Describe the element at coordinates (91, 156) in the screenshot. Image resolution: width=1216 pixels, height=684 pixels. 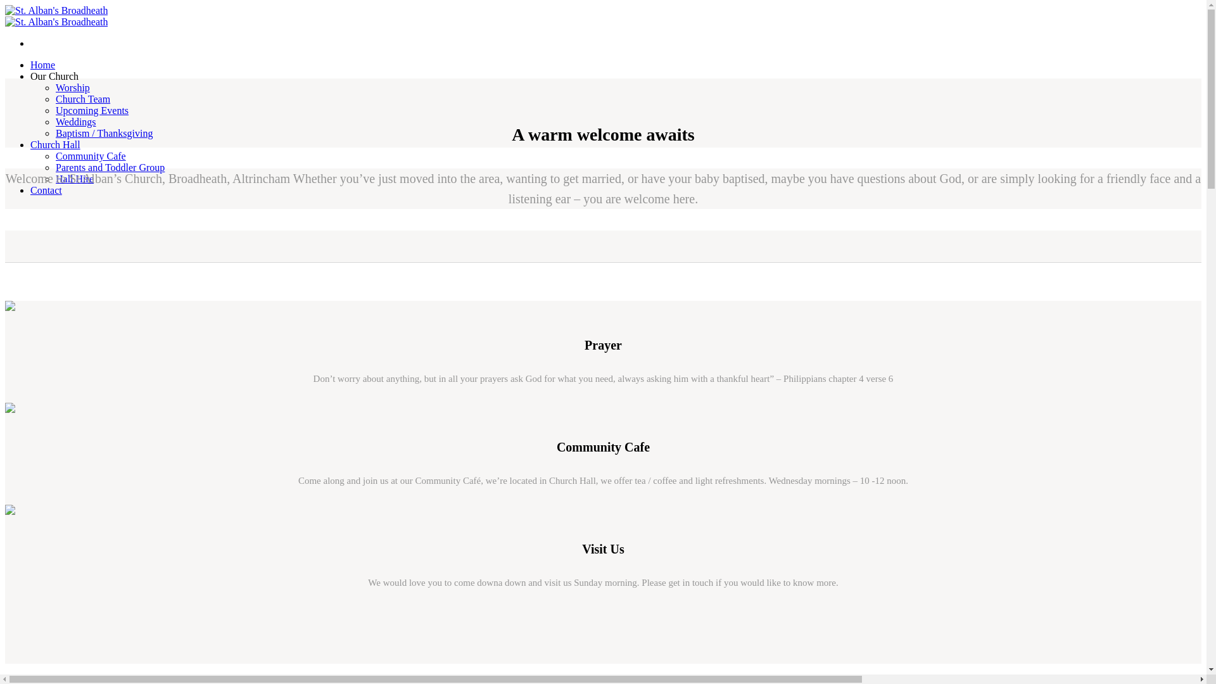
I see `Community Cafe` at that location.